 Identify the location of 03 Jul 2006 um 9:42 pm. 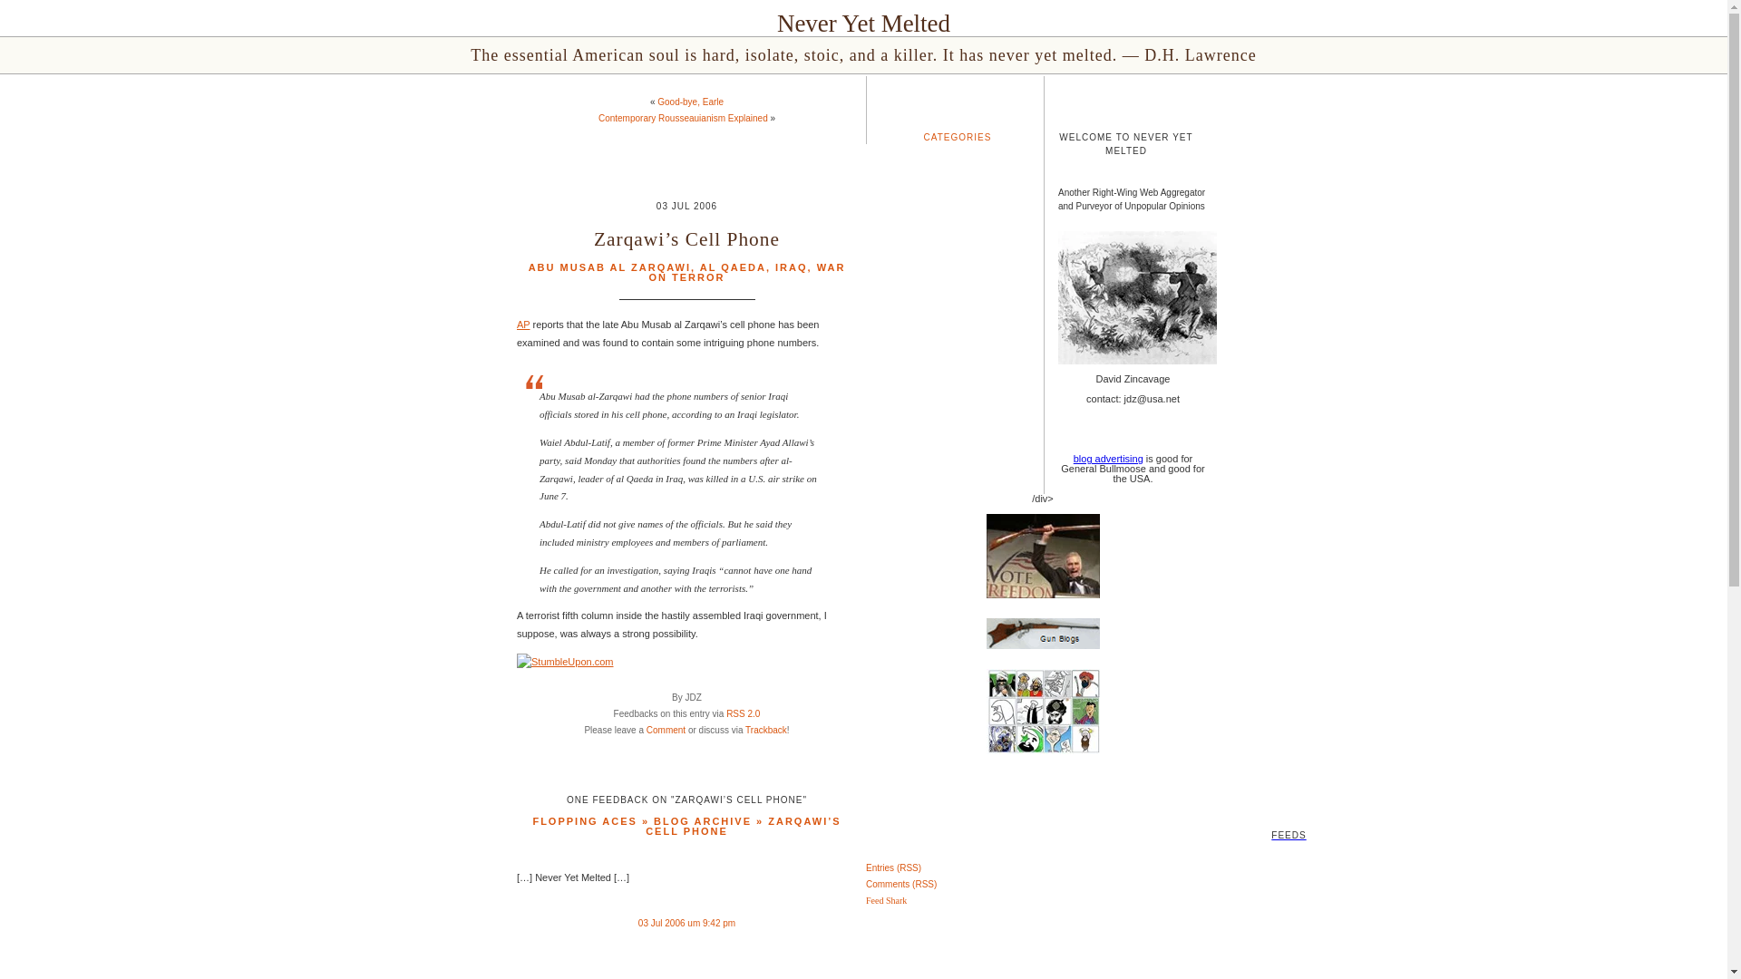
(686, 923).